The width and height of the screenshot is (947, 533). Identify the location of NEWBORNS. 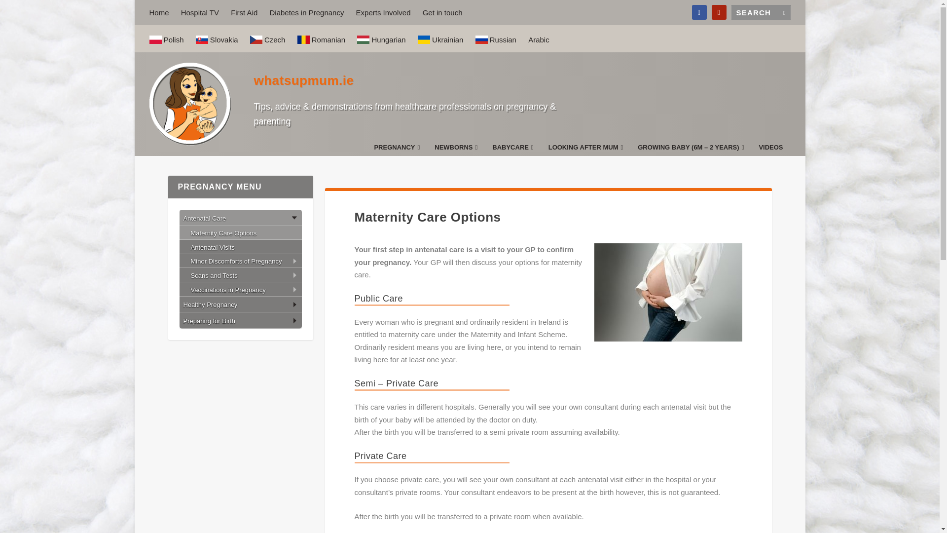
(456, 150).